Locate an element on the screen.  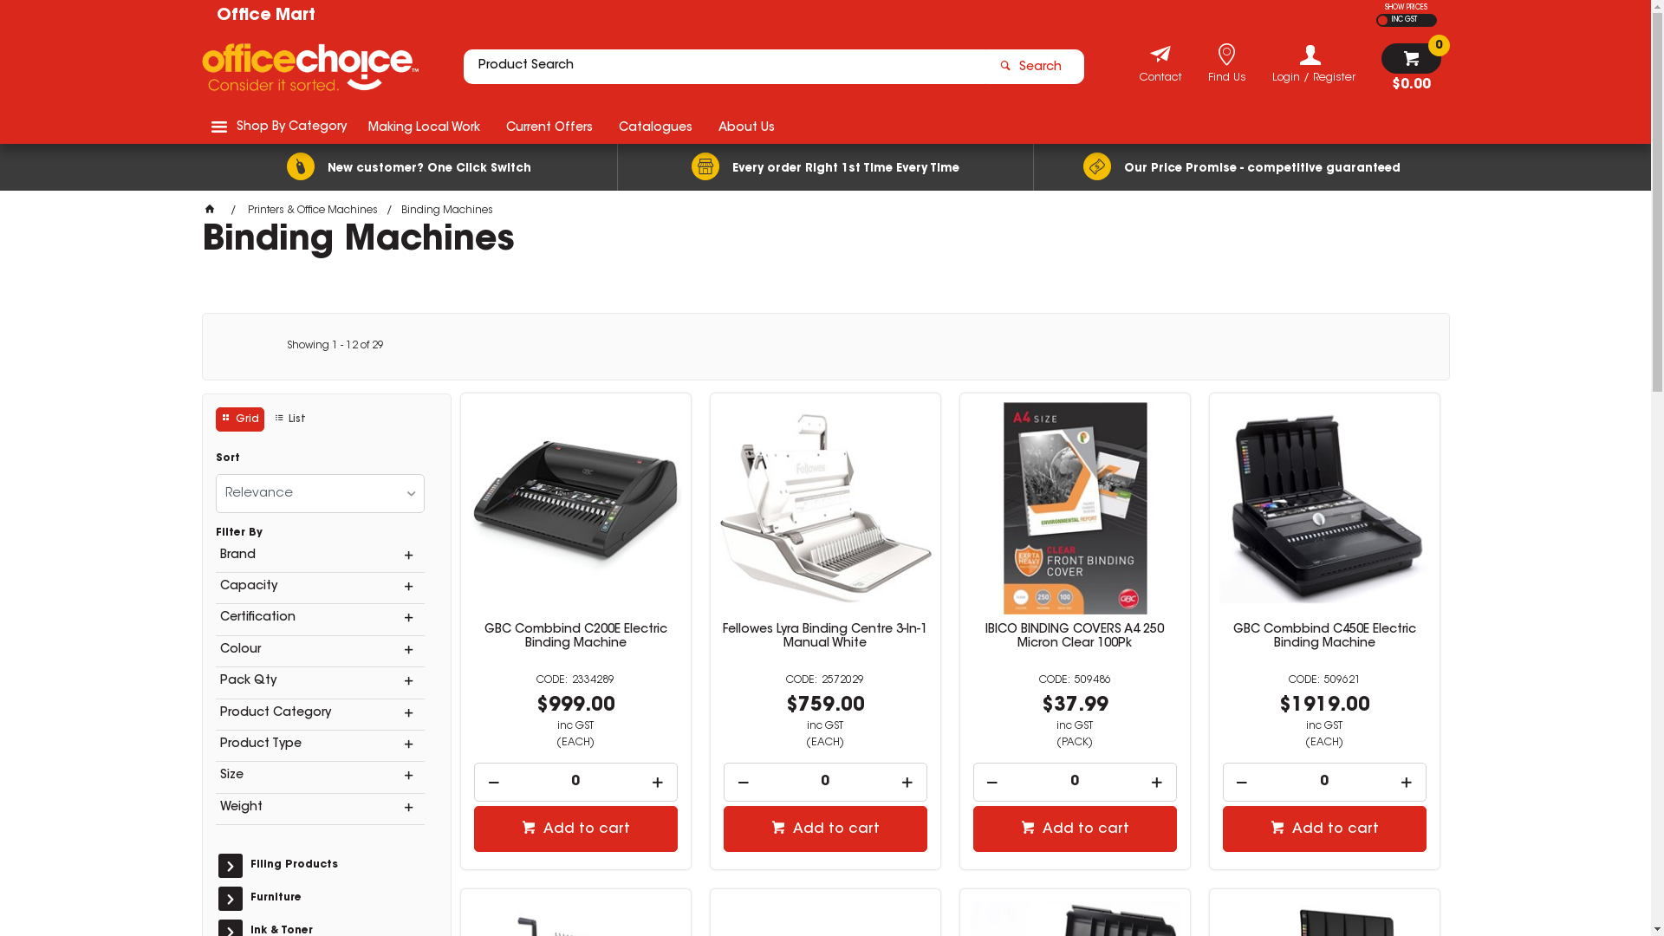
Furniture is located at coordinates (335, 899).